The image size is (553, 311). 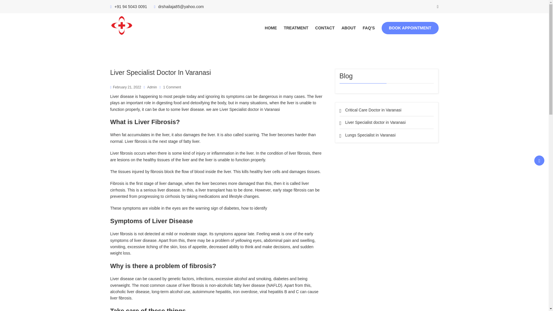 What do you see at coordinates (150, 87) in the screenshot?
I see `Admin` at bounding box center [150, 87].